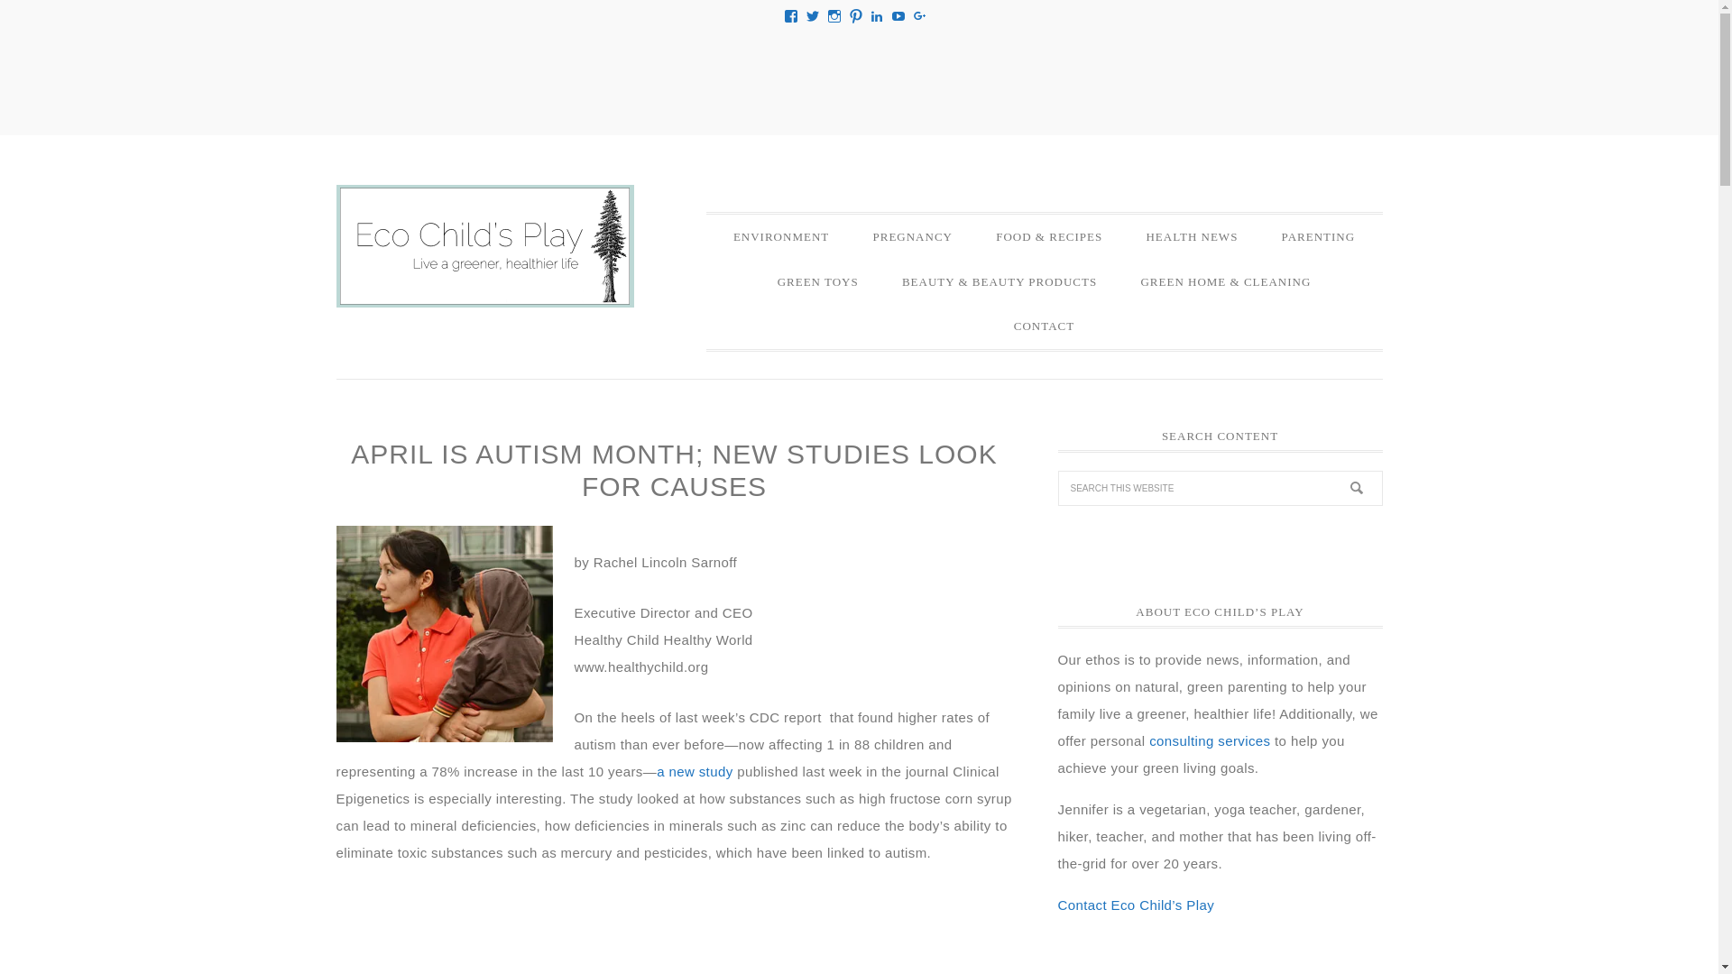  Describe the element at coordinates (673, 932) in the screenshot. I see `Advertisement` at that location.